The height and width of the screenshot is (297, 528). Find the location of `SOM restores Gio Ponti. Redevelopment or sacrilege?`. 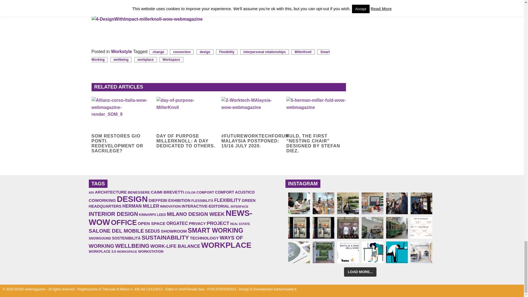

SOM restores Gio Ponti. Redevelopment or sacrilege? is located at coordinates (121, 144).